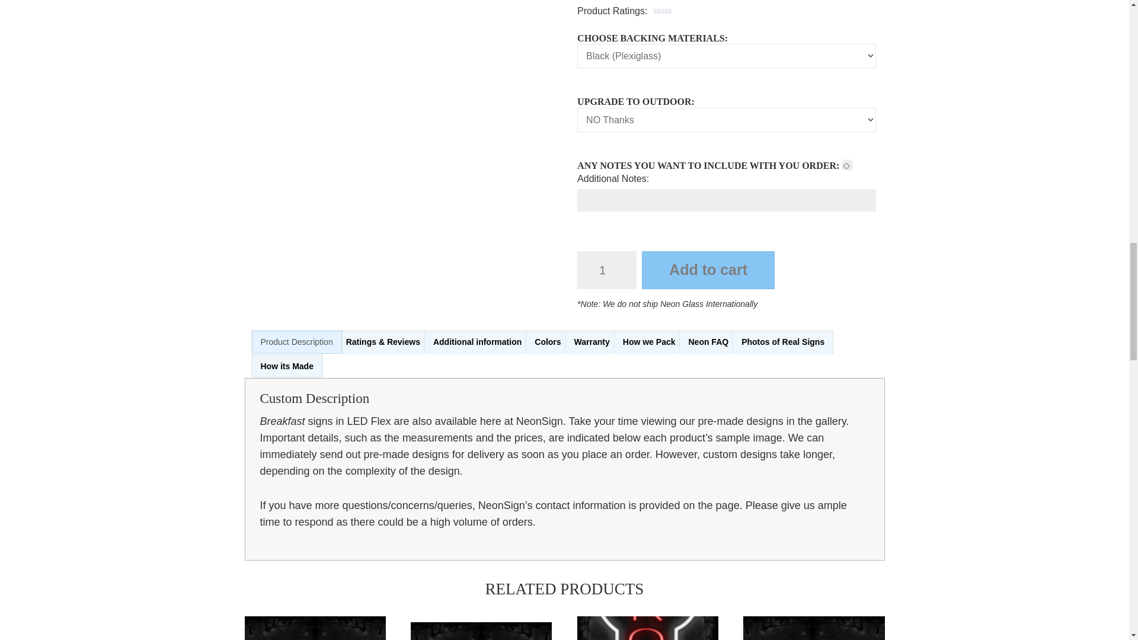 This screenshot has width=1138, height=640. I want to click on Colors, so click(548, 343).